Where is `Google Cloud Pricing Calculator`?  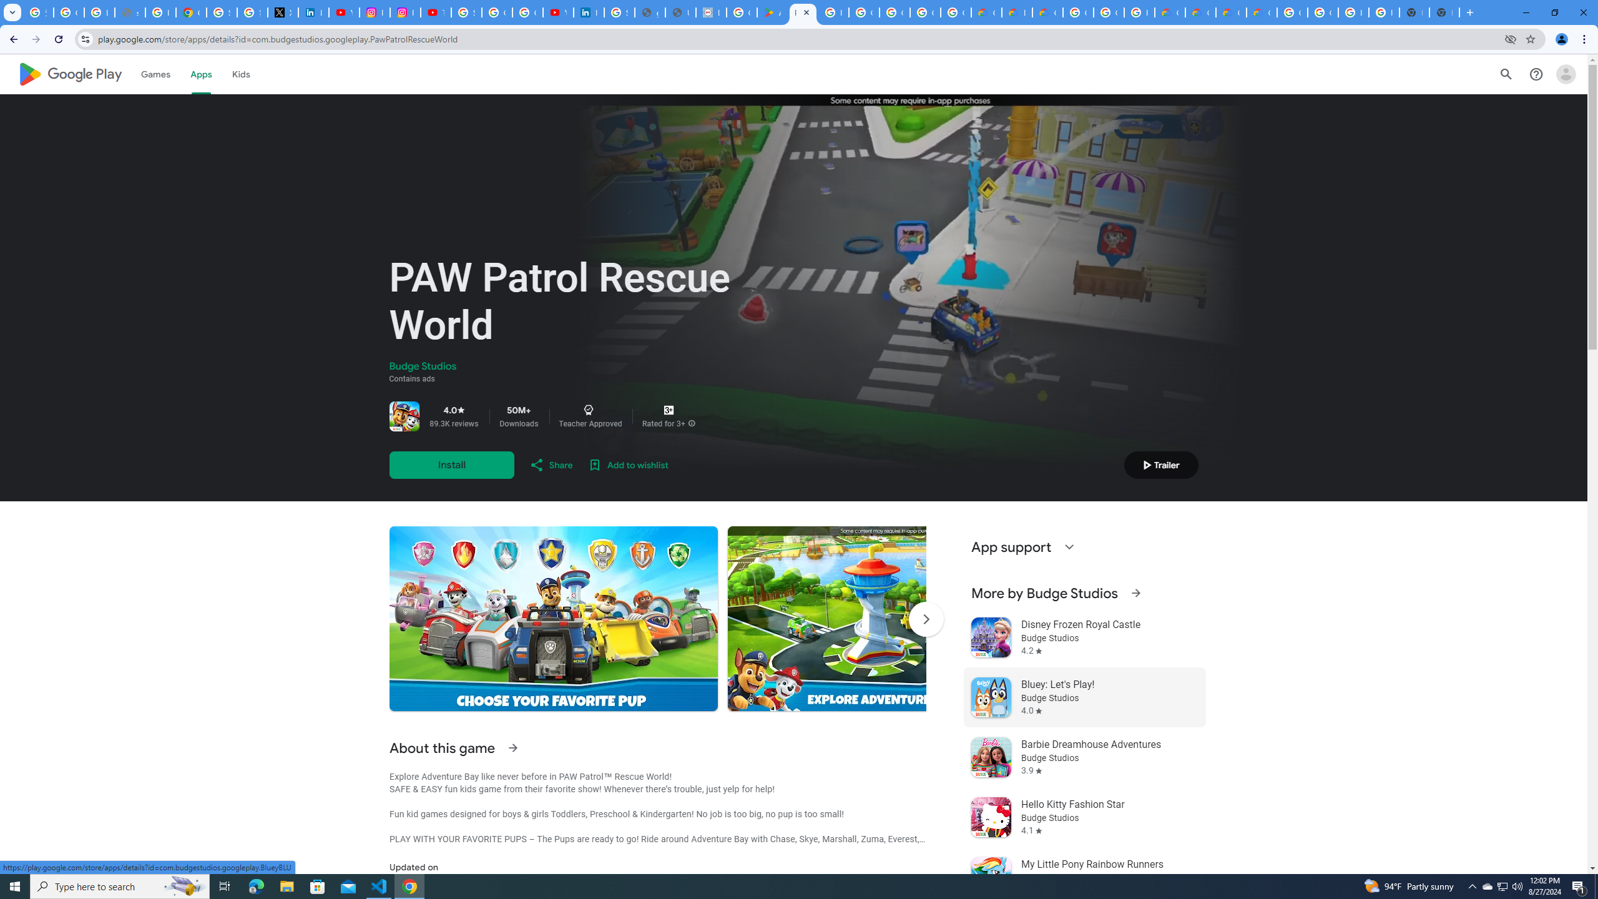
Google Cloud Pricing Calculator is located at coordinates (1200, 12).